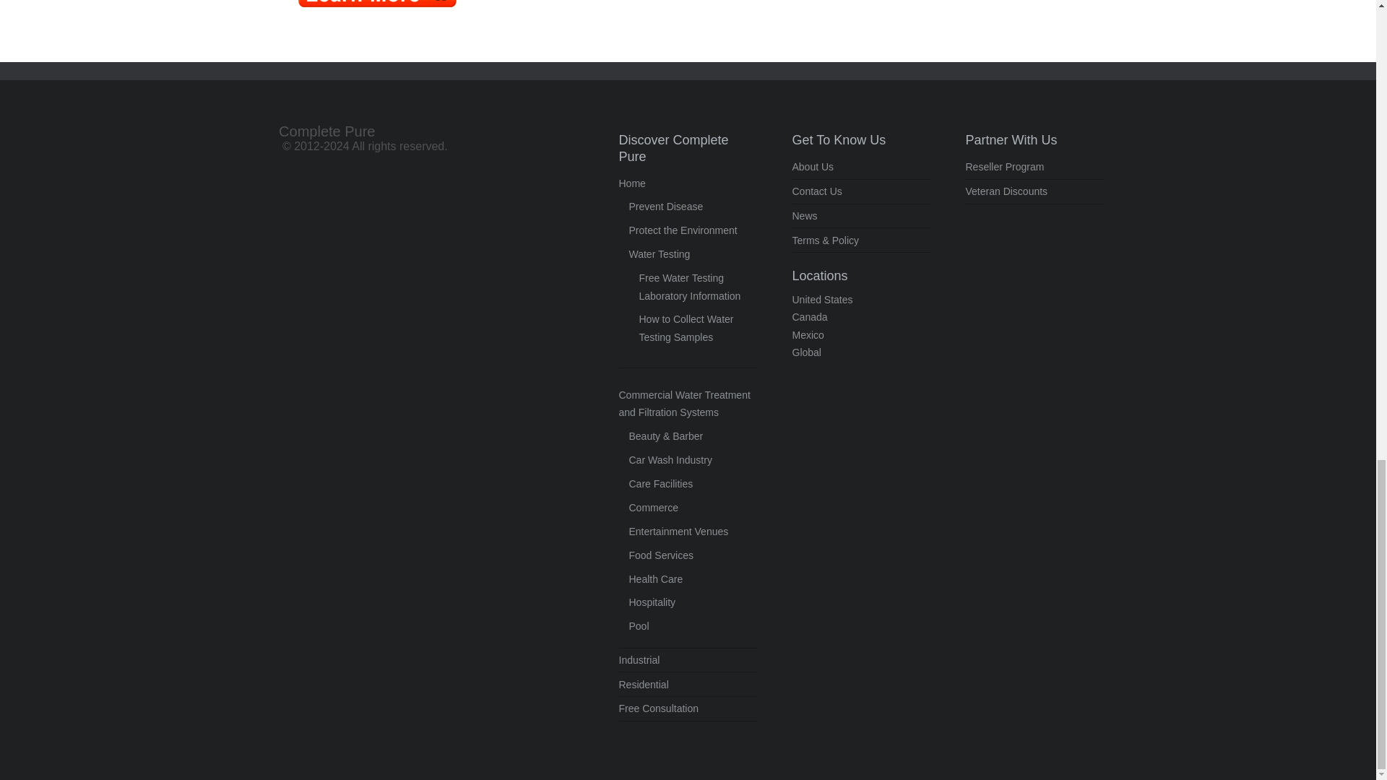  I want to click on Care Facilities, so click(660, 484).